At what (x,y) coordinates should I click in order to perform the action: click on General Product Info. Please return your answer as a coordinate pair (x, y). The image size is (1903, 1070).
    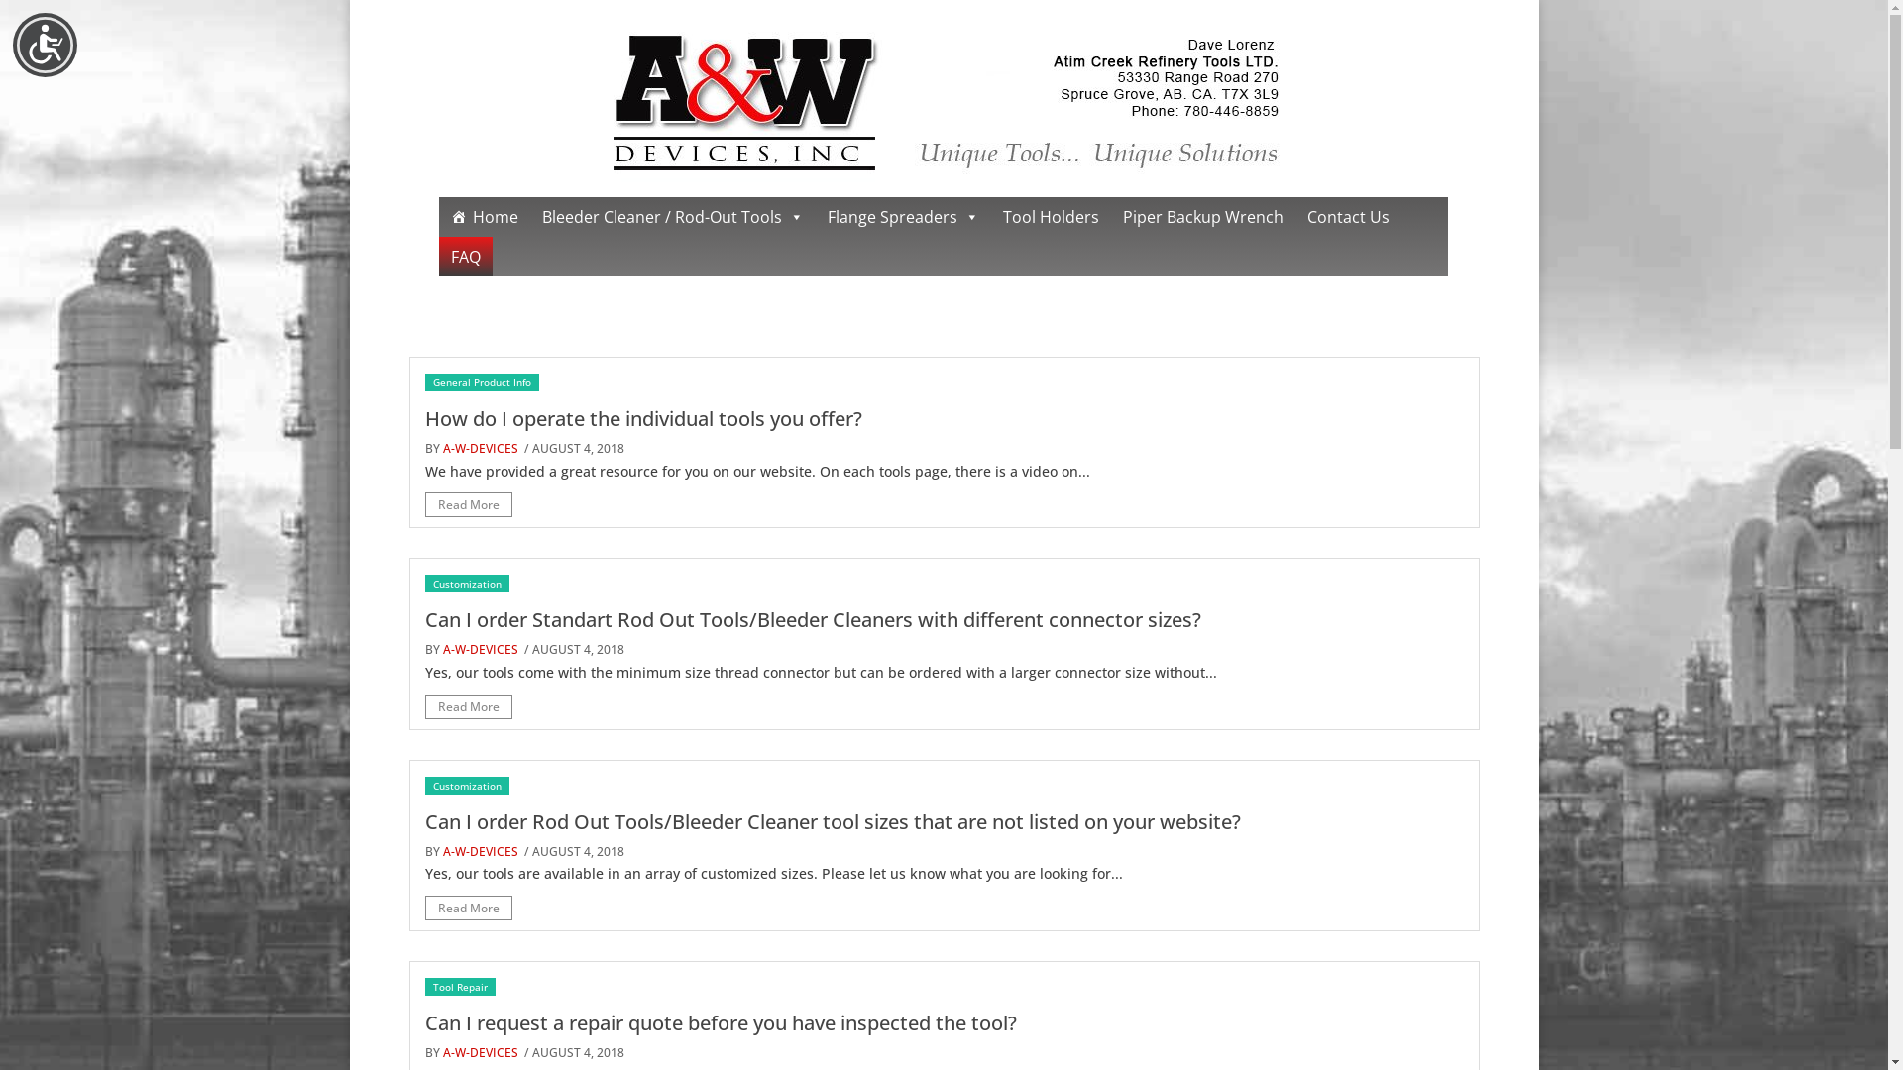
    Looking at the image, I should click on (482, 382).